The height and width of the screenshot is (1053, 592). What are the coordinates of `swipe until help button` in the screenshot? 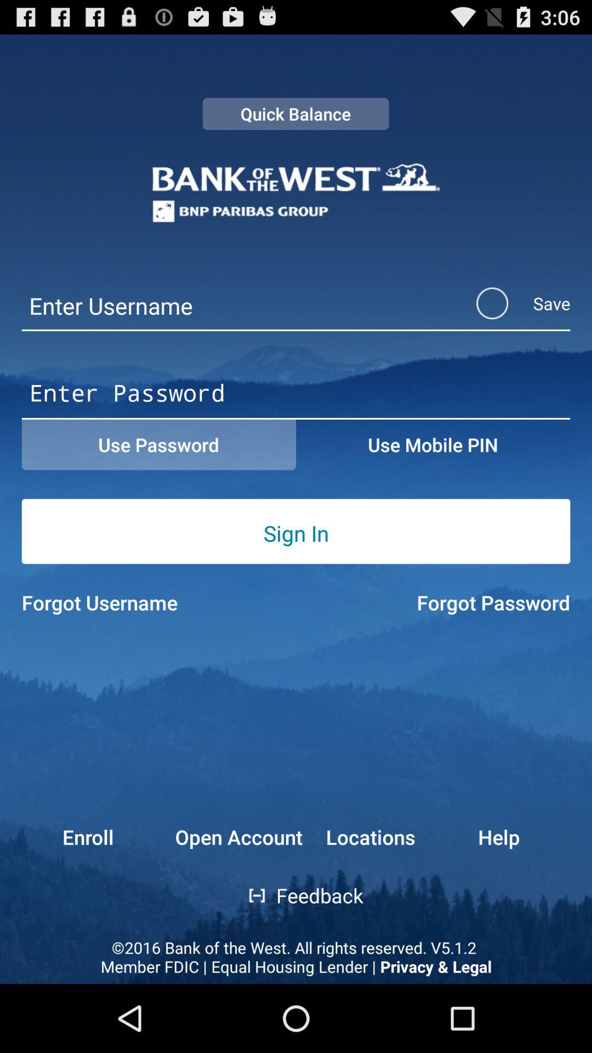 It's located at (524, 837).